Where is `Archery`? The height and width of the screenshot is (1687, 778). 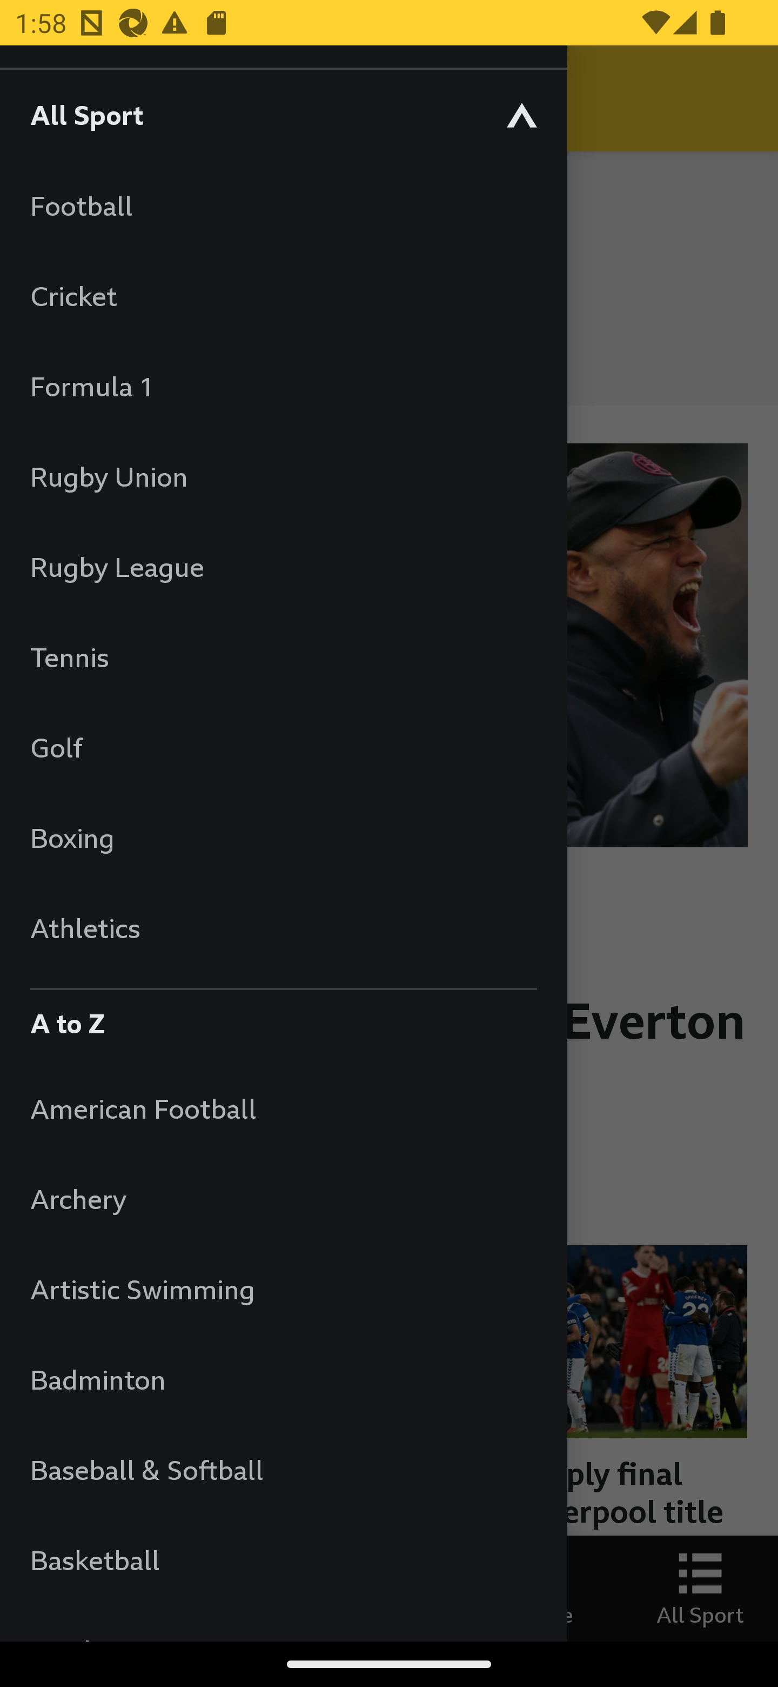 Archery is located at coordinates (283, 1199).